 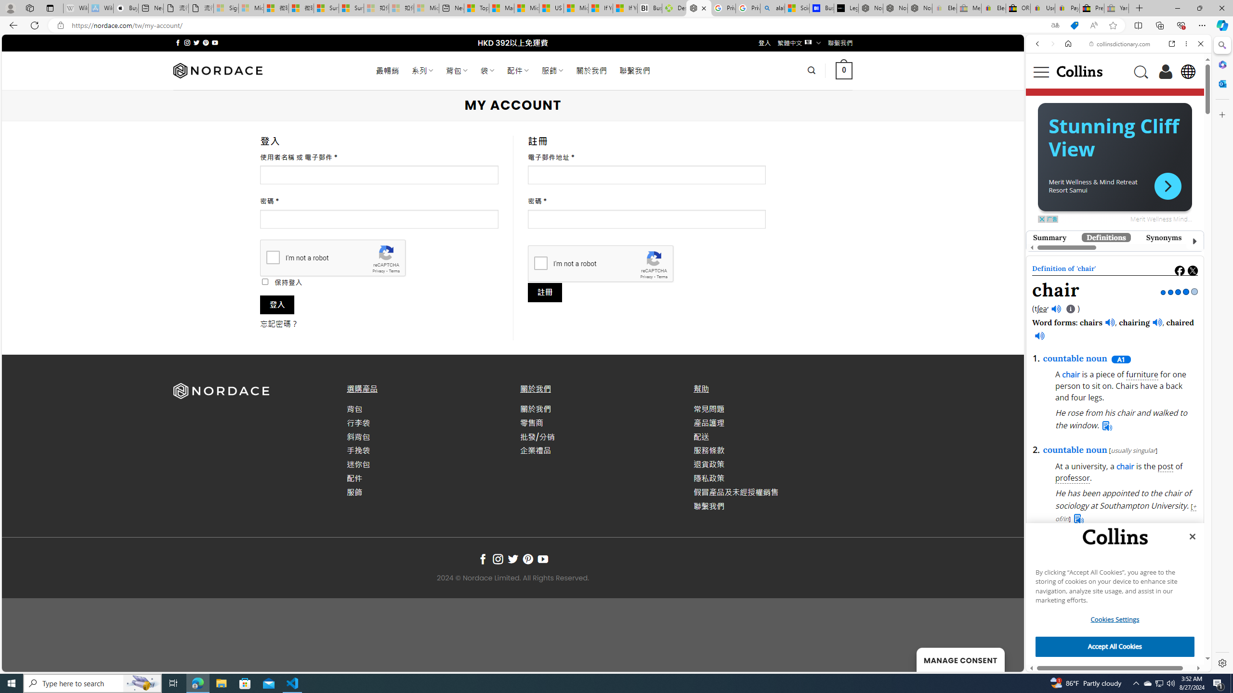 I want to click on alabama high school quarterback dies - Search, so click(x=773, y=8).